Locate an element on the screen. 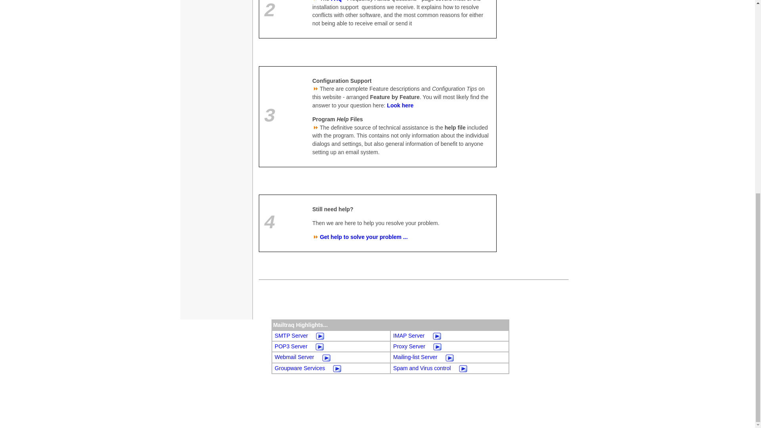 Image resolution: width=761 pixels, height=428 pixels. Groupware Services is located at coordinates (300, 368).